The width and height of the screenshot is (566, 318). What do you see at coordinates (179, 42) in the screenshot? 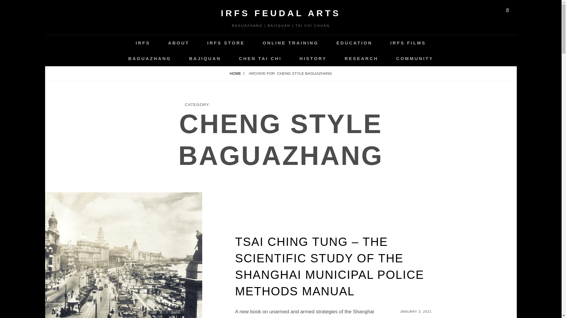
I see `ABOUT` at bounding box center [179, 42].